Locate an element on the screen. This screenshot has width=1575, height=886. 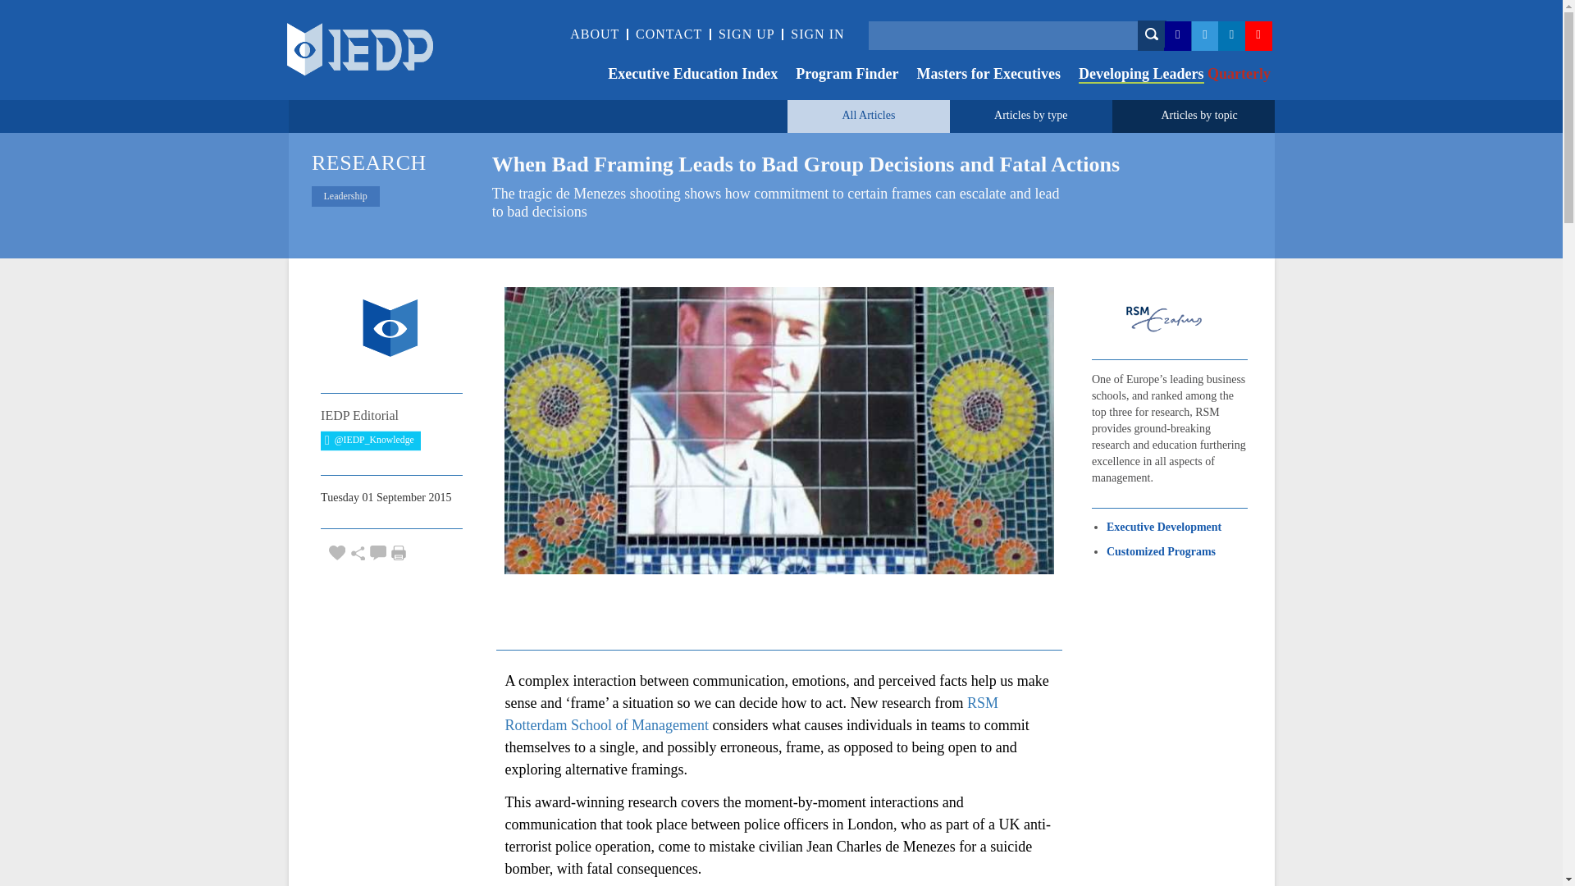
CONTACT is located at coordinates (669, 34).